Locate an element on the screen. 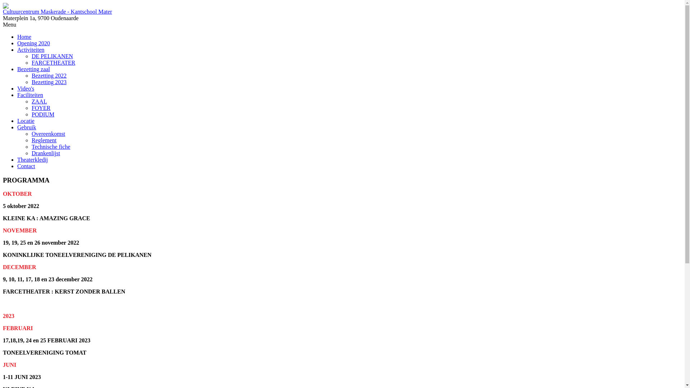  FOYER is located at coordinates (41, 108).